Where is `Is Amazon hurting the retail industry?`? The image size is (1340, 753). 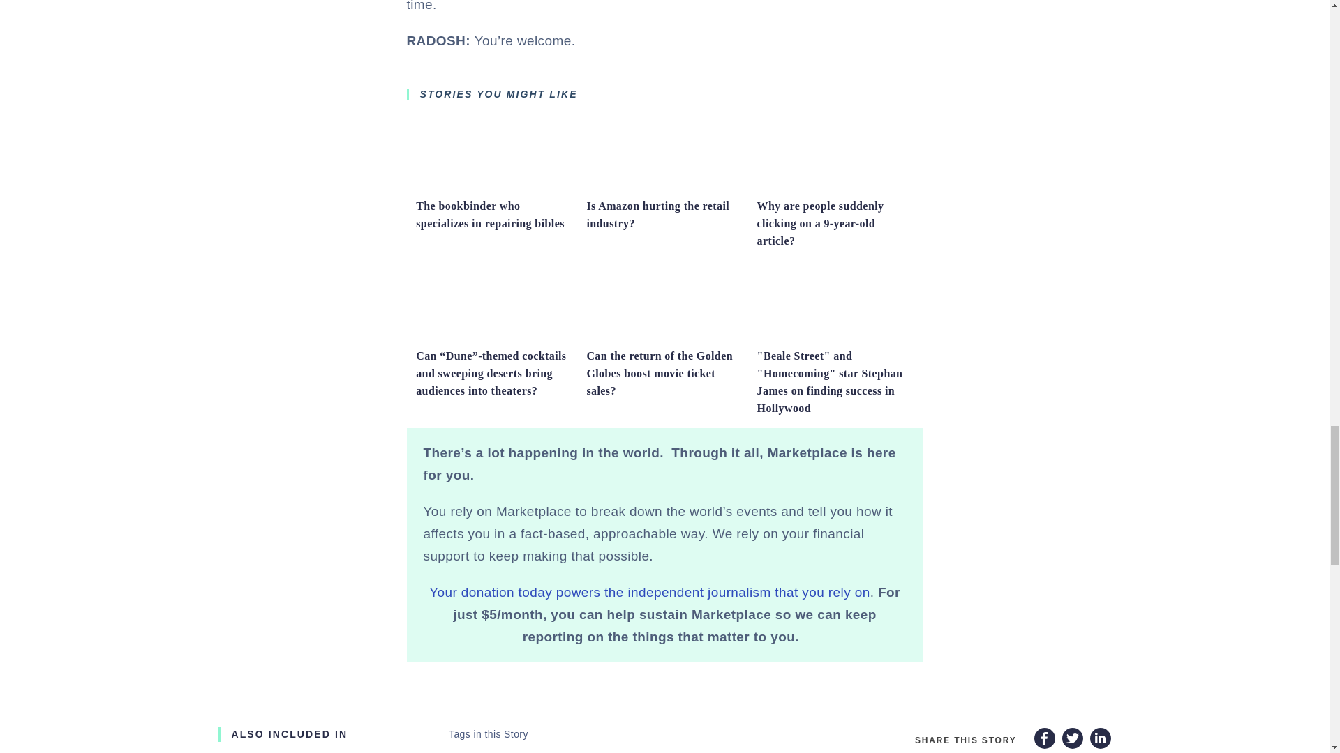 Is Amazon hurting the retail industry? is located at coordinates (664, 185).